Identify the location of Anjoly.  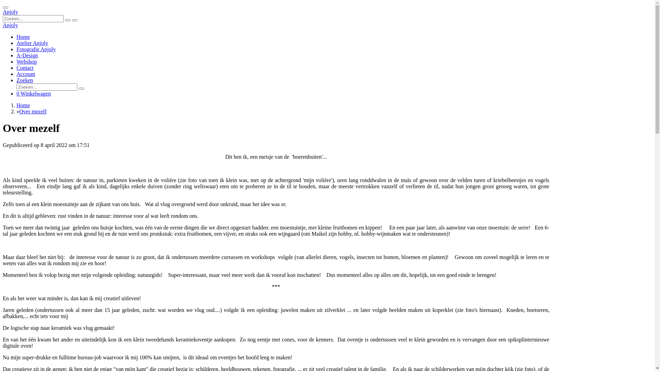
(10, 25).